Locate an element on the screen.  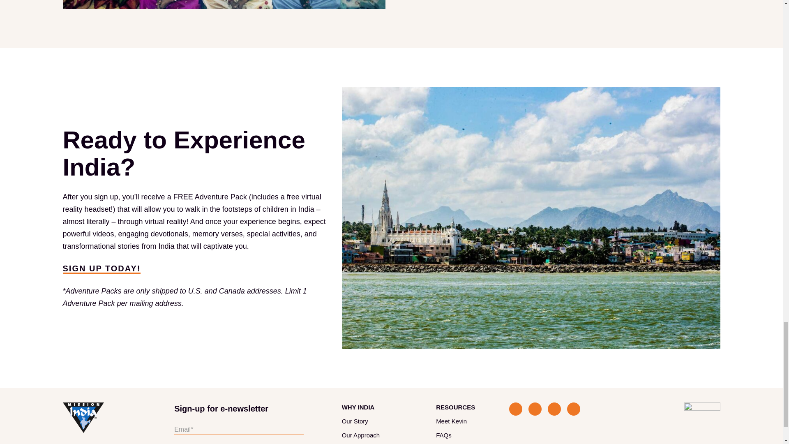
Our Story is located at coordinates (355, 421).